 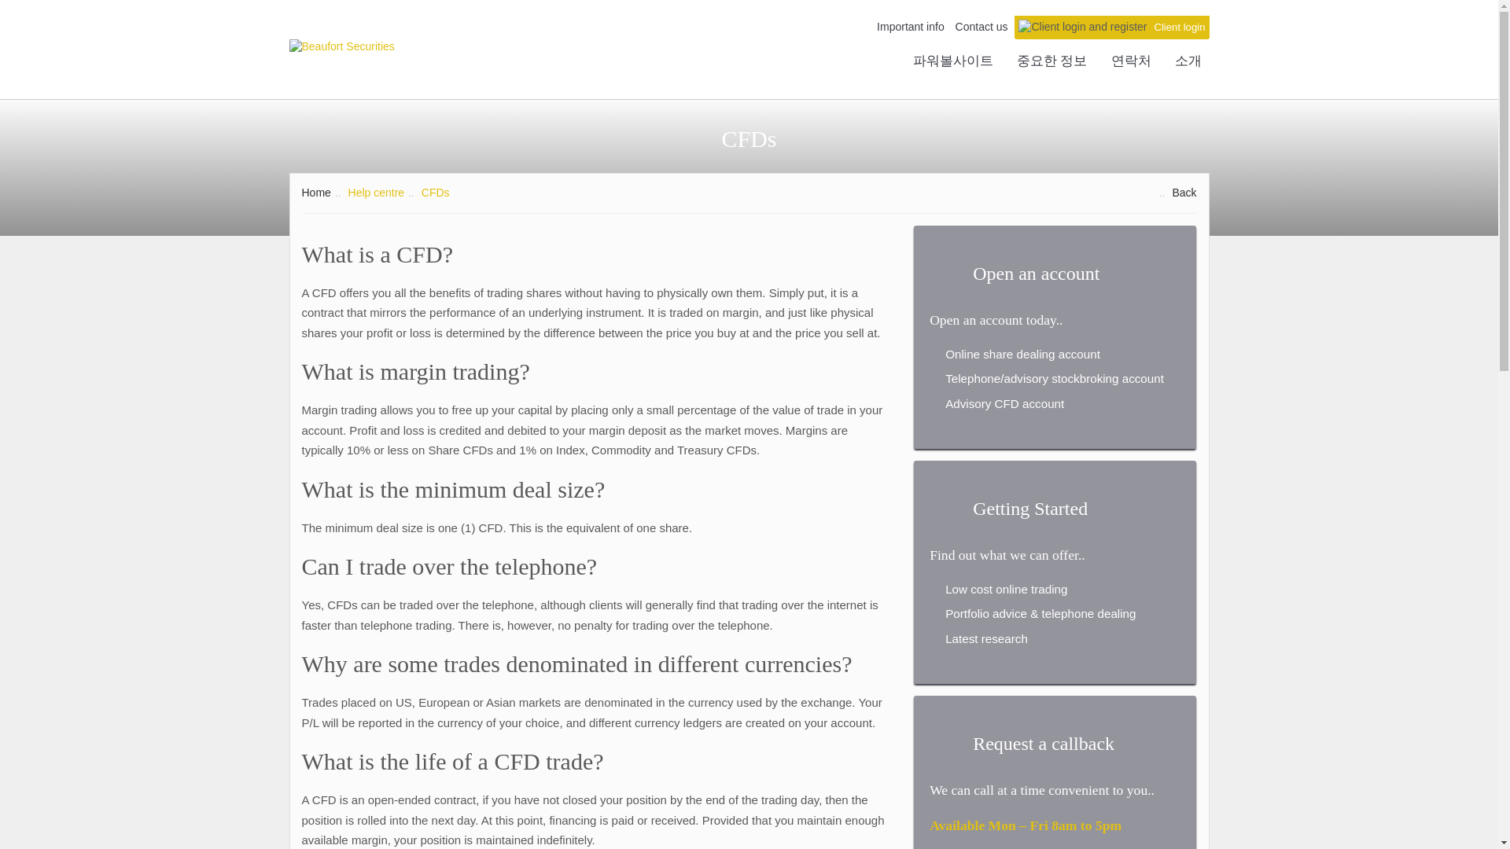 I want to click on Help centre, so click(x=376, y=192).